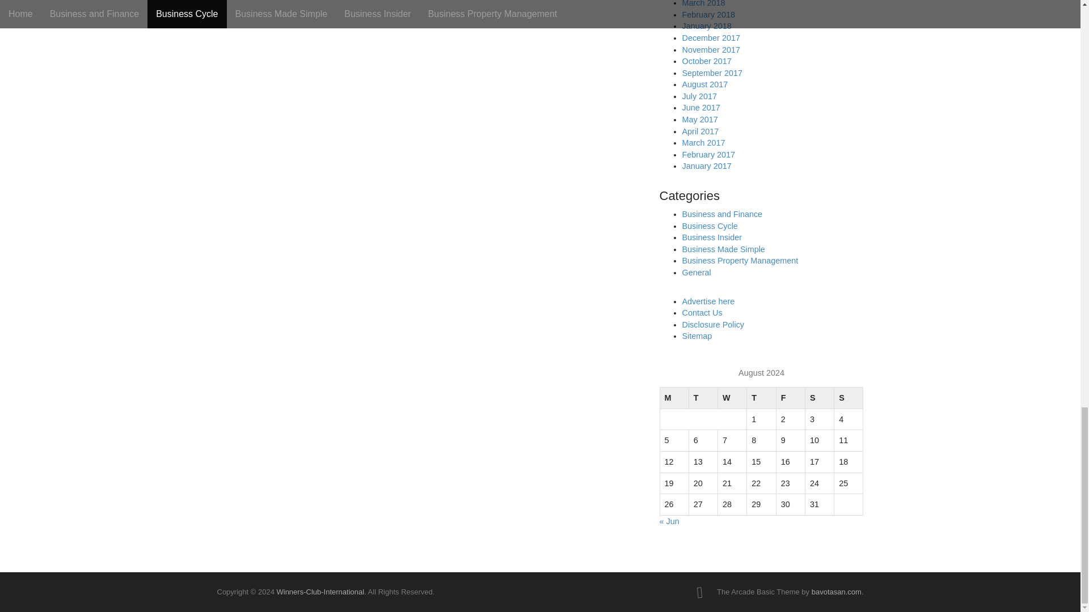 The width and height of the screenshot is (1089, 612). I want to click on Monday, so click(674, 398).